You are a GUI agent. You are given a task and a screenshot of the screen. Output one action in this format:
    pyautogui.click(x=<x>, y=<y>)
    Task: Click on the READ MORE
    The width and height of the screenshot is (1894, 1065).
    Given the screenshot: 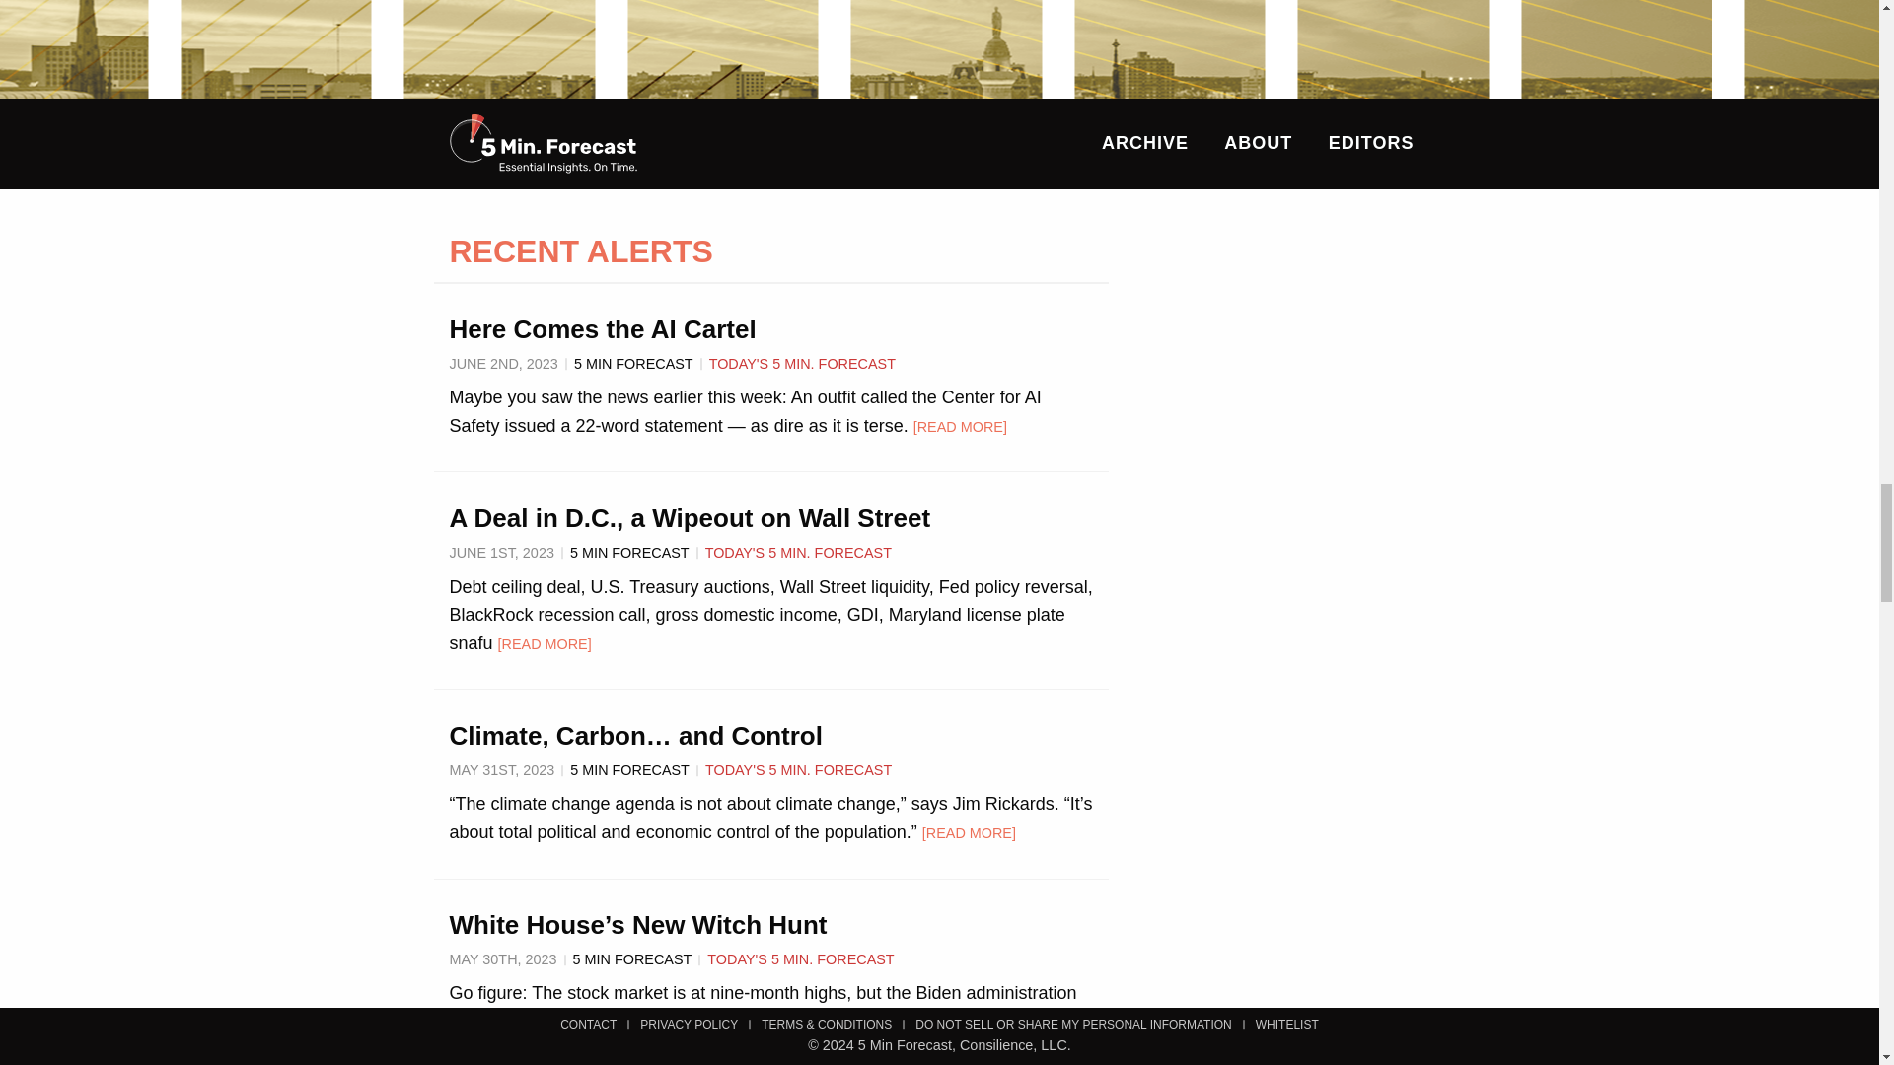 What is the action you would take?
    pyautogui.click(x=545, y=643)
    